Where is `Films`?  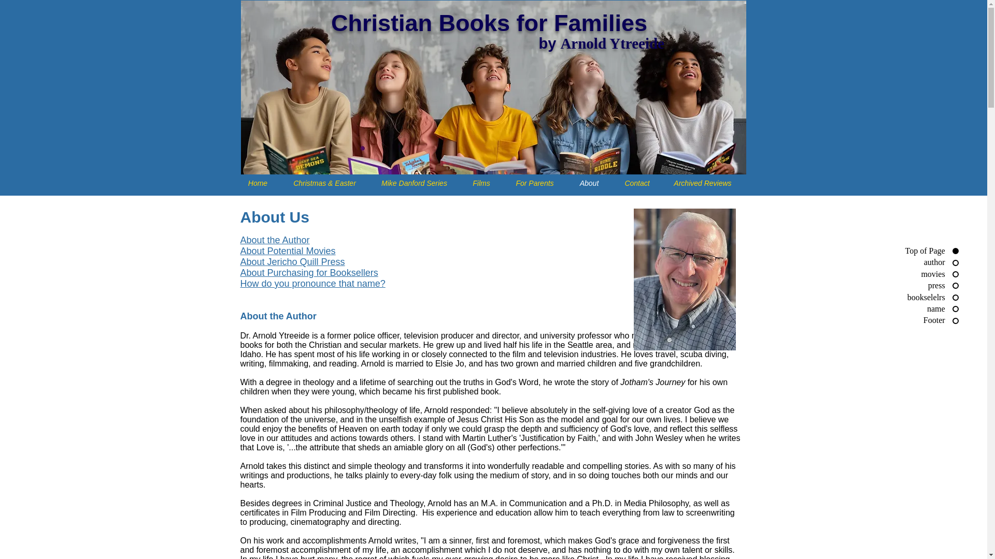
Films is located at coordinates (481, 183).